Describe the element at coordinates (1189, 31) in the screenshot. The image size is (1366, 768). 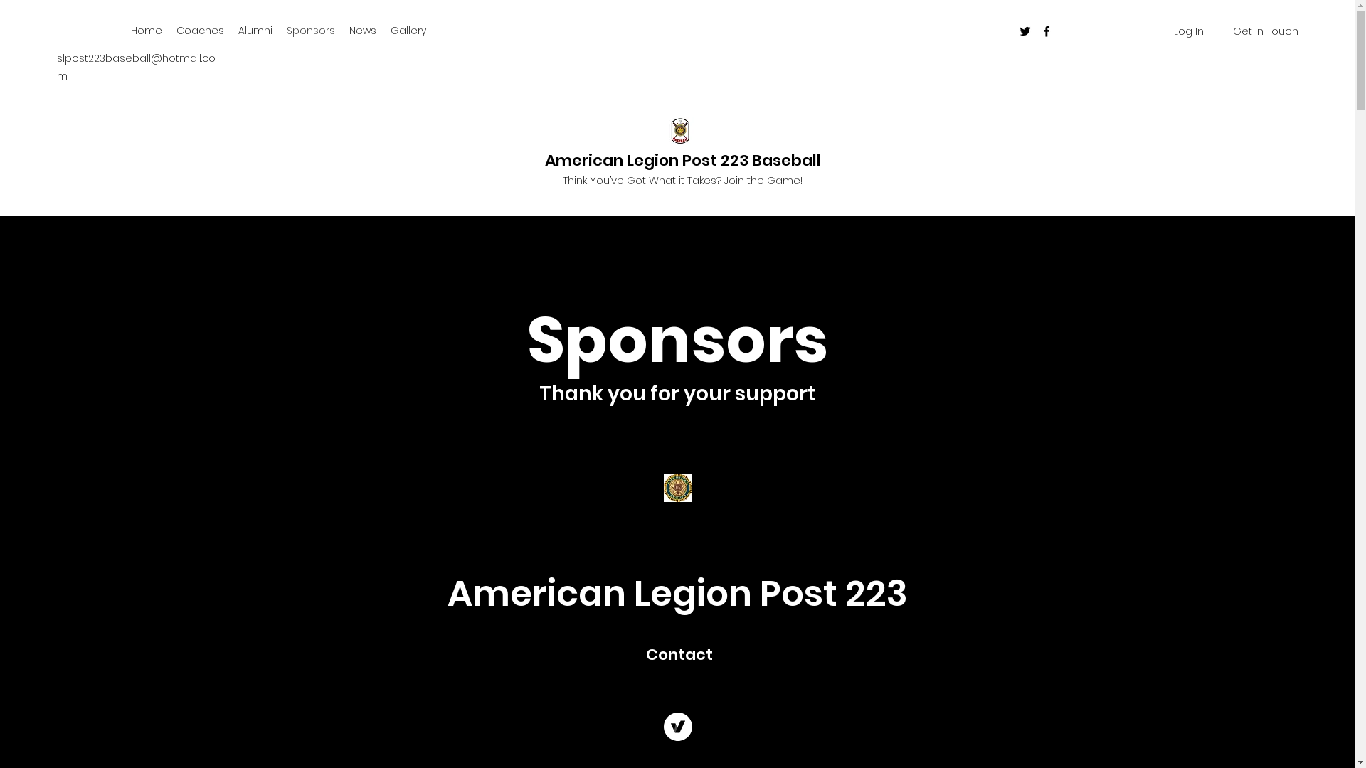
I see `Log In` at that location.